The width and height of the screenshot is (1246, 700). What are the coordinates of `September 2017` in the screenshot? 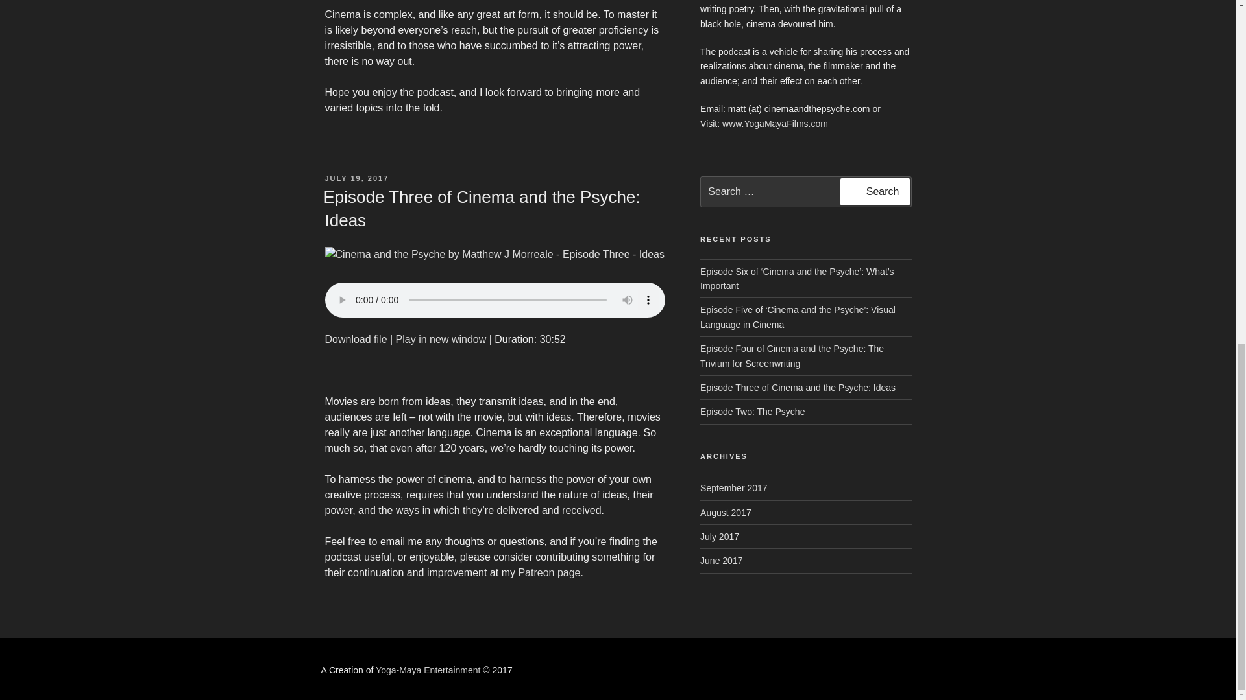 It's located at (733, 488).